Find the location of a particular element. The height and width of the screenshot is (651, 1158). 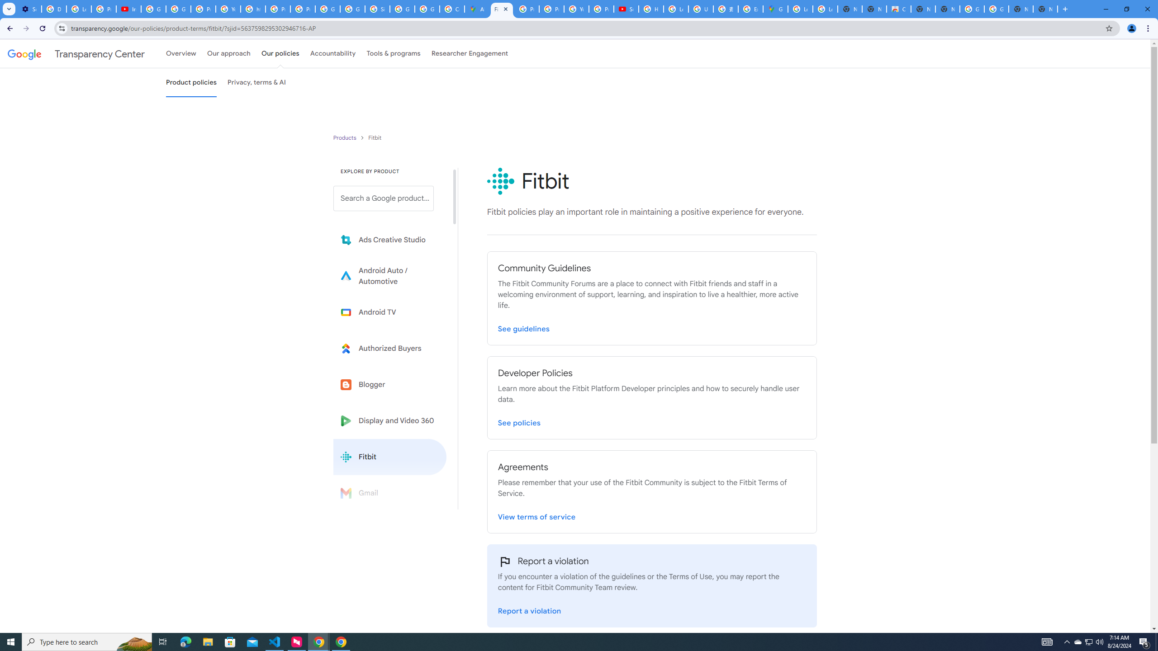

Search a Google product from below list. is located at coordinates (383, 198).